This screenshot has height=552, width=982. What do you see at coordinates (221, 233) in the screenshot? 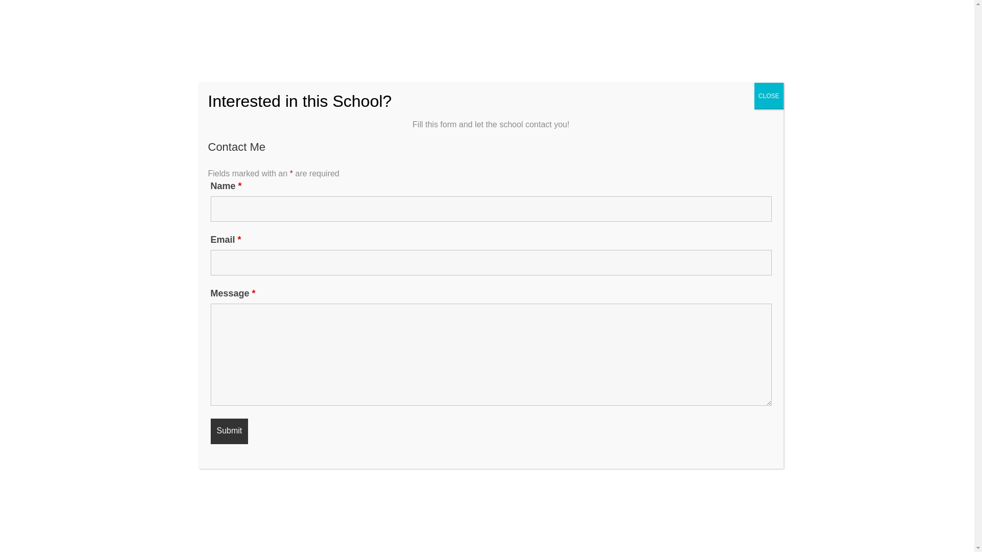
I see `Not rated yet!` at bounding box center [221, 233].